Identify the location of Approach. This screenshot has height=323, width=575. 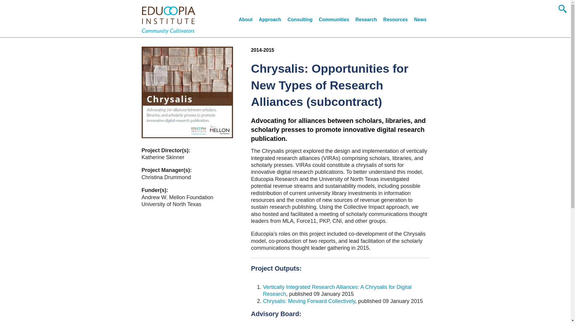
(270, 20).